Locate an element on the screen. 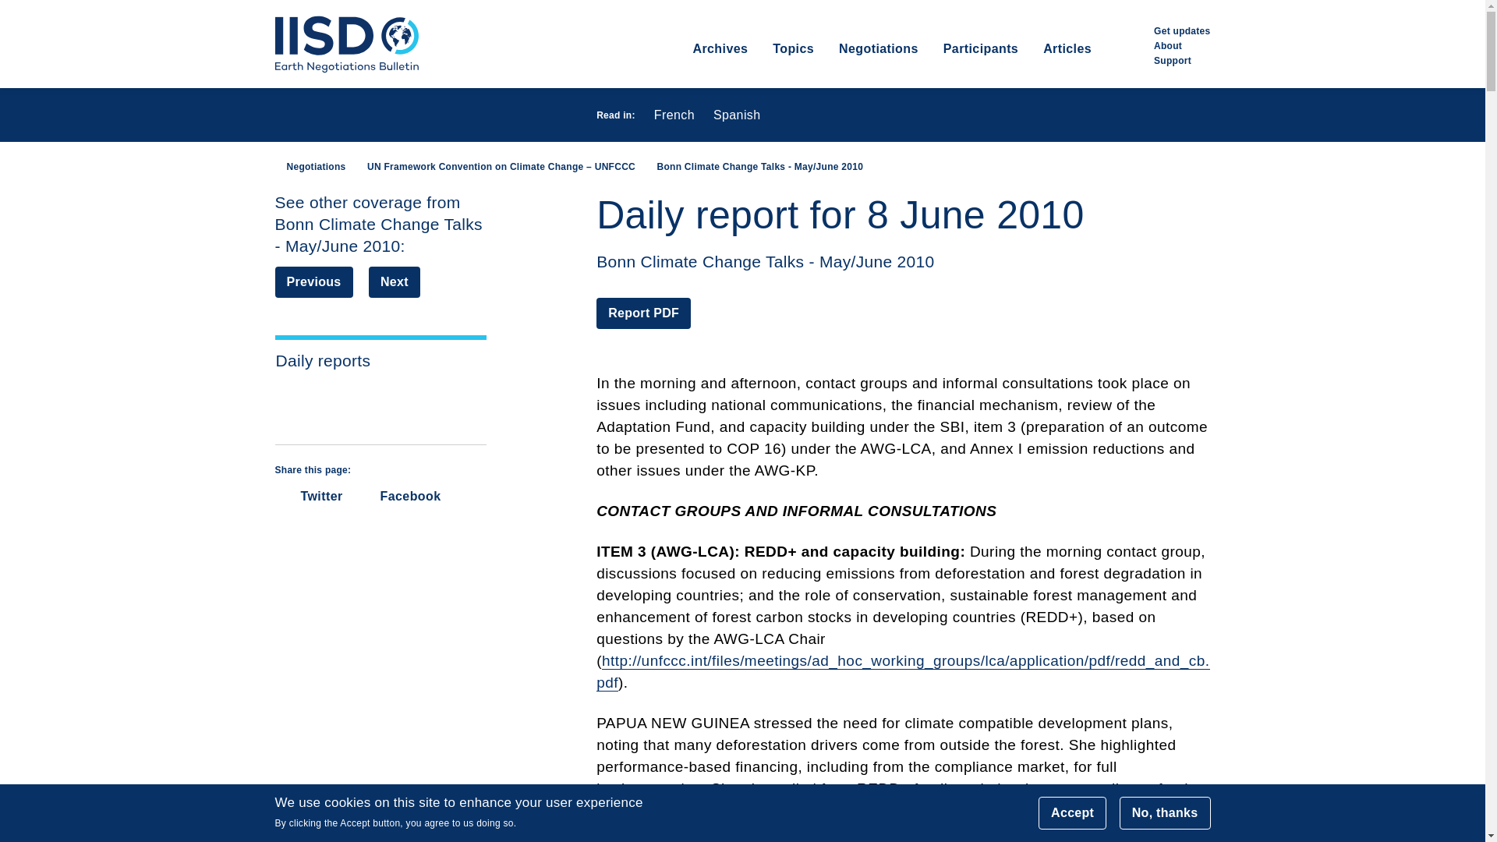 The width and height of the screenshot is (1497, 842). View this page in French is located at coordinates (674, 115).